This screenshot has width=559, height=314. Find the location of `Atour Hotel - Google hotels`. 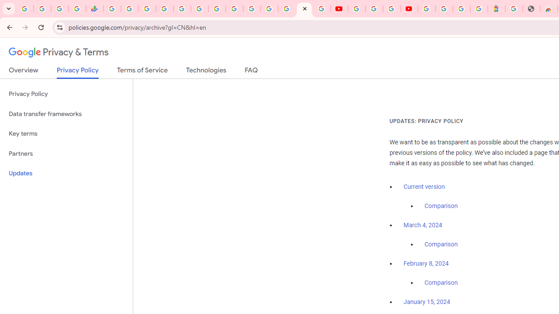

Atour Hotel - Google hotels is located at coordinates (497, 9).